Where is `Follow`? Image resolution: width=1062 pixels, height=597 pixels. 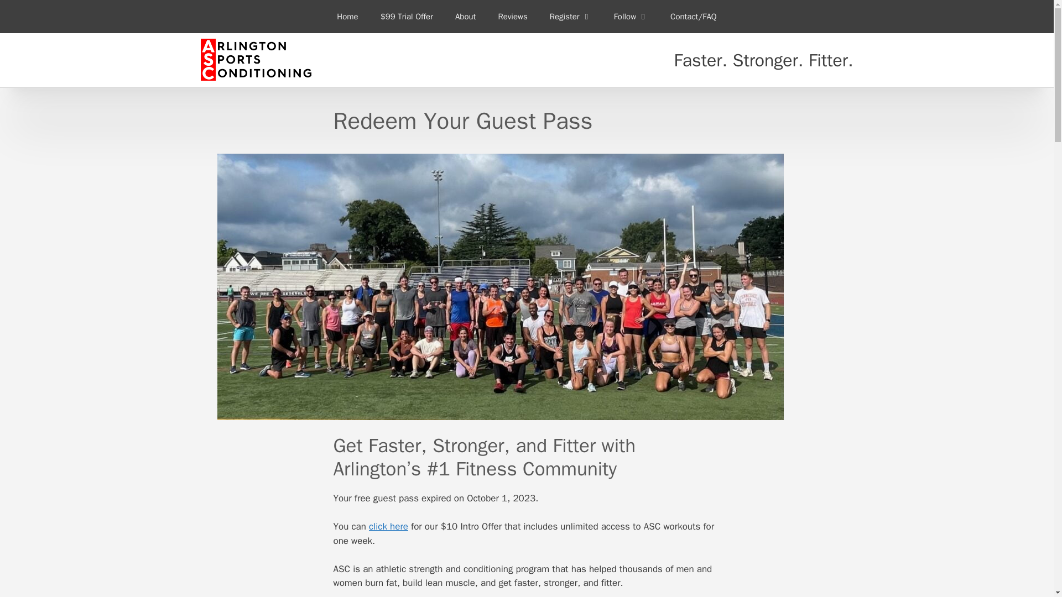
Follow is located at coordinates (631, 17).